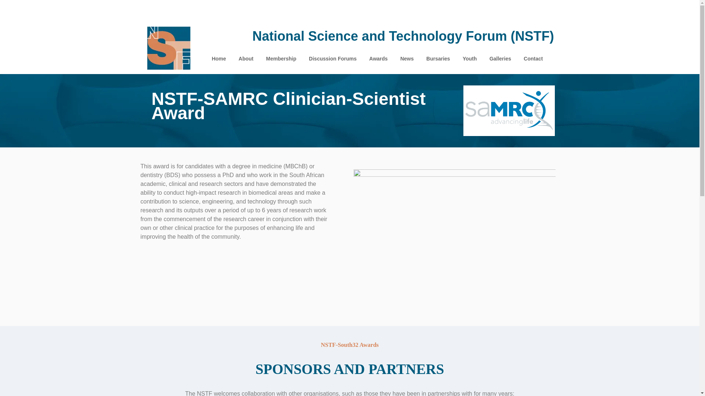 The image size is (705, 396). What do you see at coordinates (246, 59) in the screenshot?
I see `About` at bounding box center [246, 59].